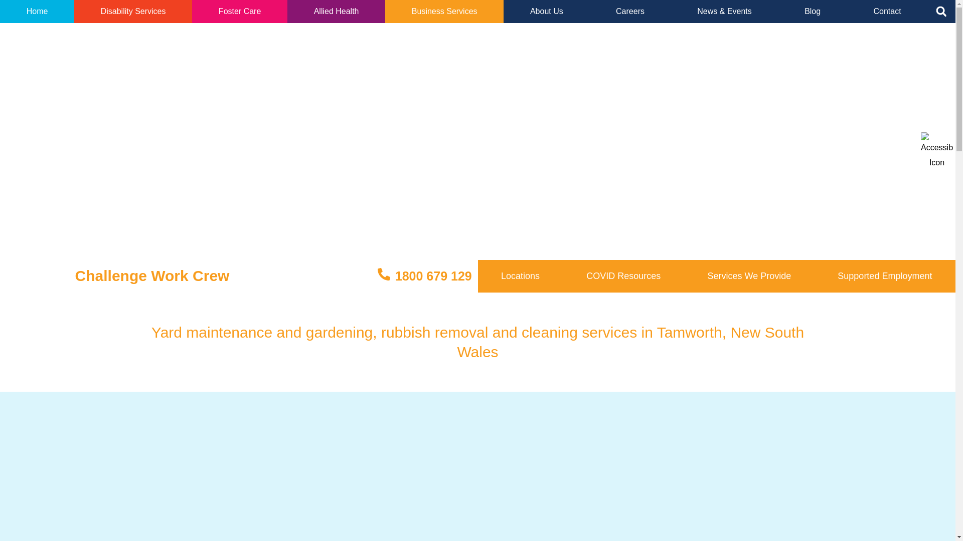  What do you see at coordinates (336, 12) in the screenshot?
I see `Allied Health` at bounding box center [336, 12].